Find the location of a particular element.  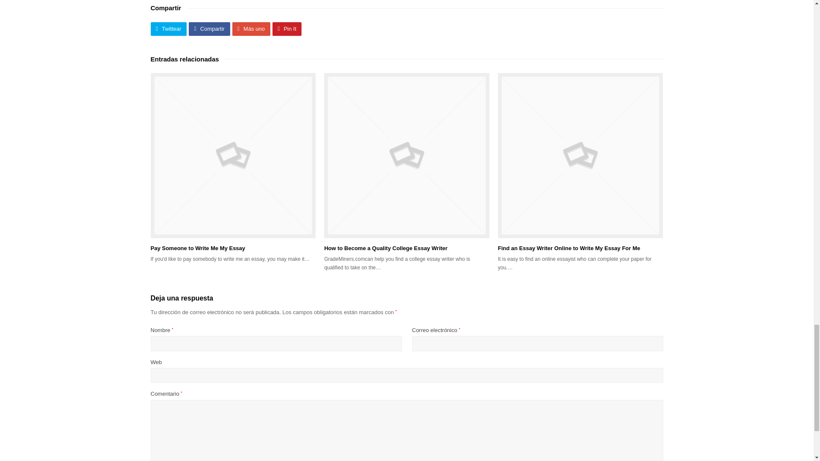

Pay Someone to Write Me My Essay is located at coordinates (233, 155).